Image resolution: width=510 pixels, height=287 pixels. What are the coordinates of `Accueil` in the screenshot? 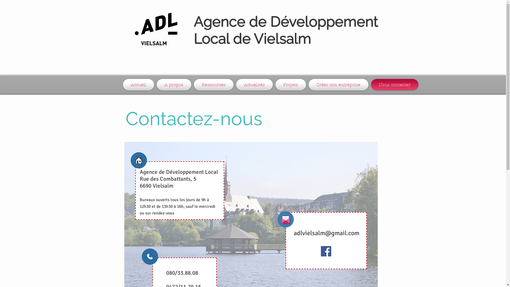 It's located at (139, 85).